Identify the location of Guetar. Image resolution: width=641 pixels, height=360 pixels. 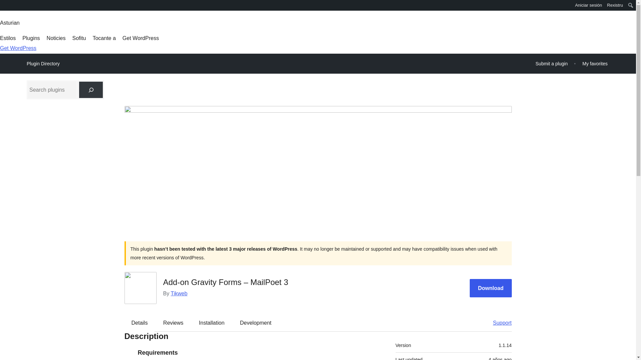
(7, 6).